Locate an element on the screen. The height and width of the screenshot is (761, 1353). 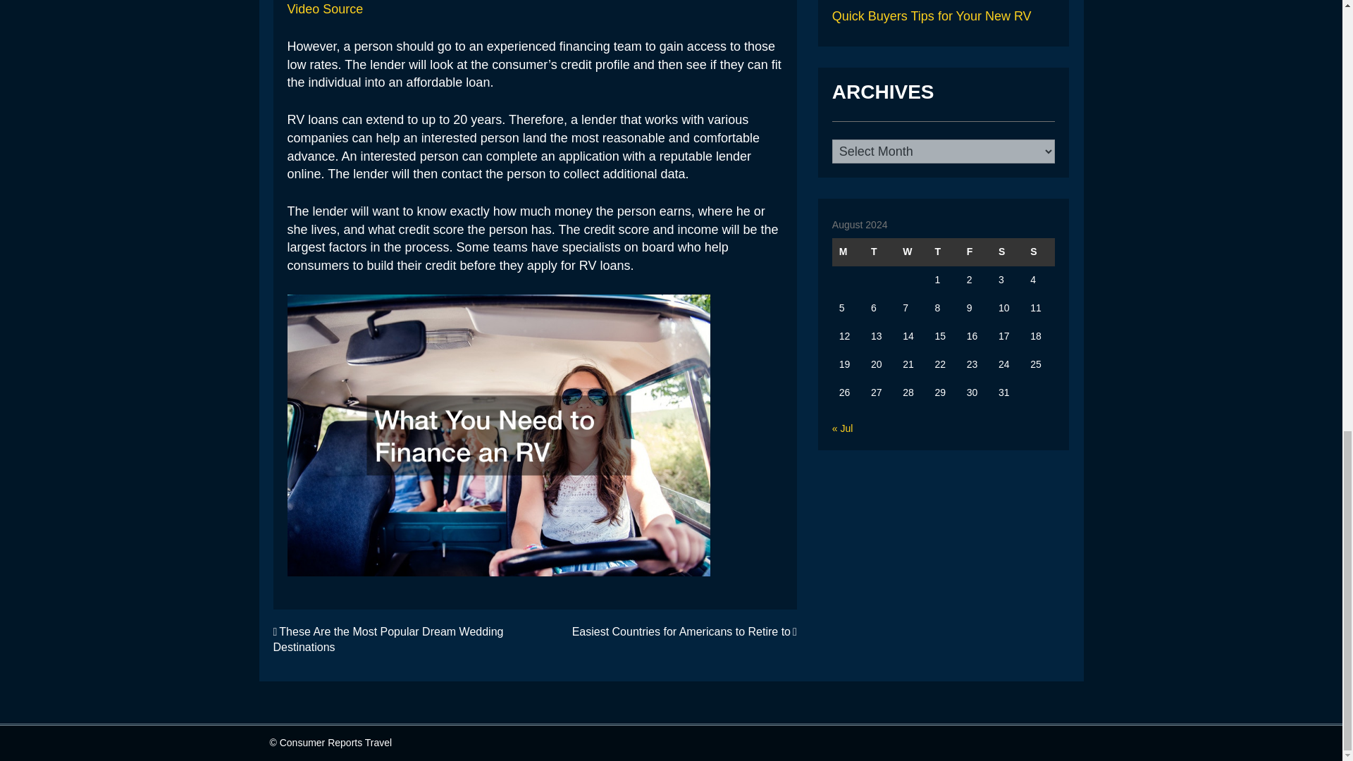
Sunday is located at coordinates (1039, 252).